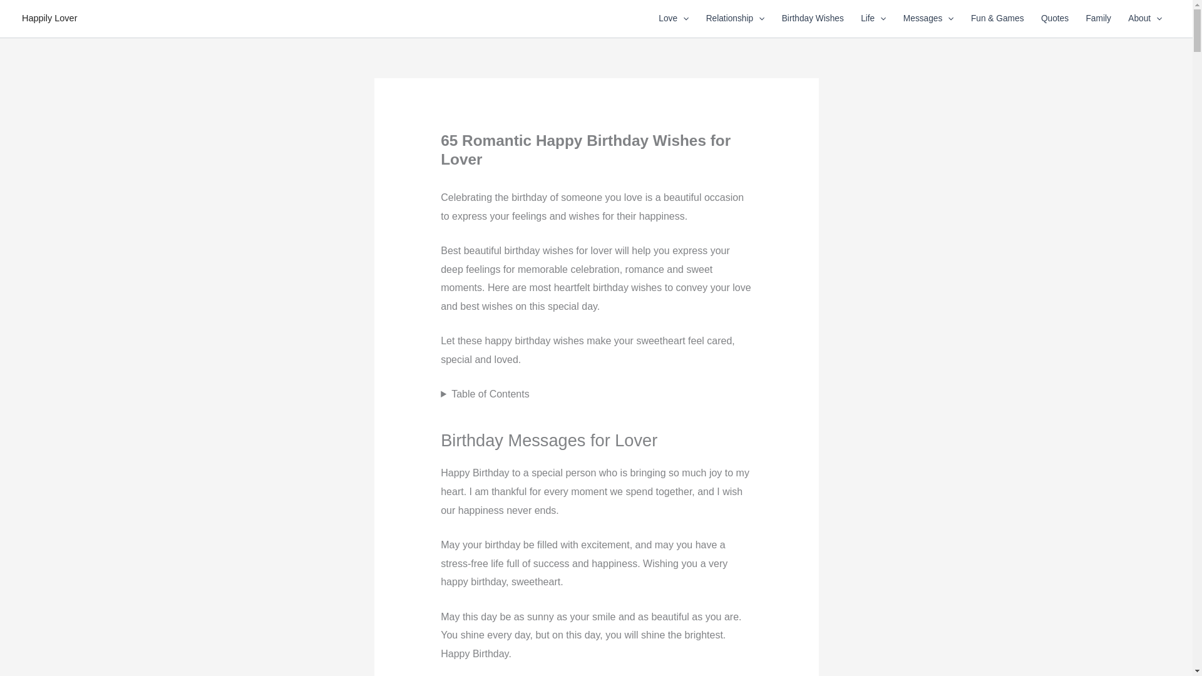  I want to click on Happily Lover, so click(49, 18).